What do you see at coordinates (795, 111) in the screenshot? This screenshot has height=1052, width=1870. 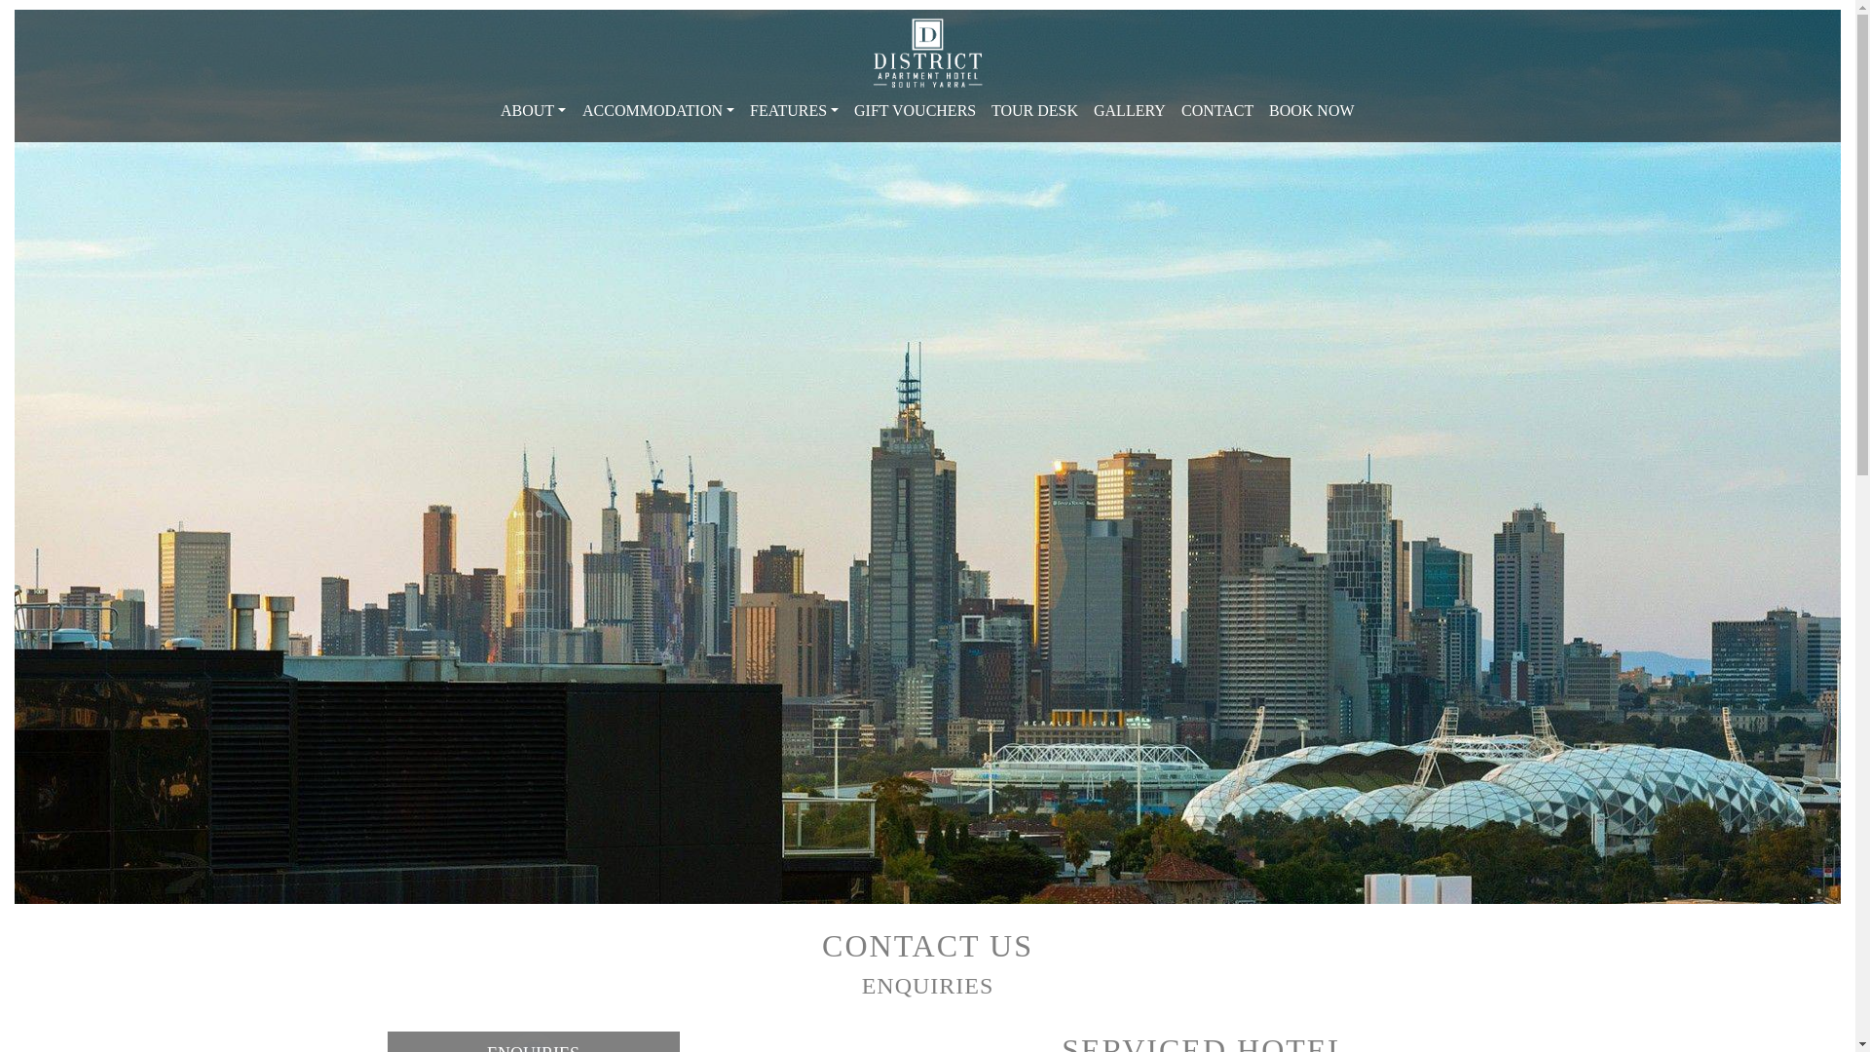 I see `FEATURES` at bounding box center [795, 111].